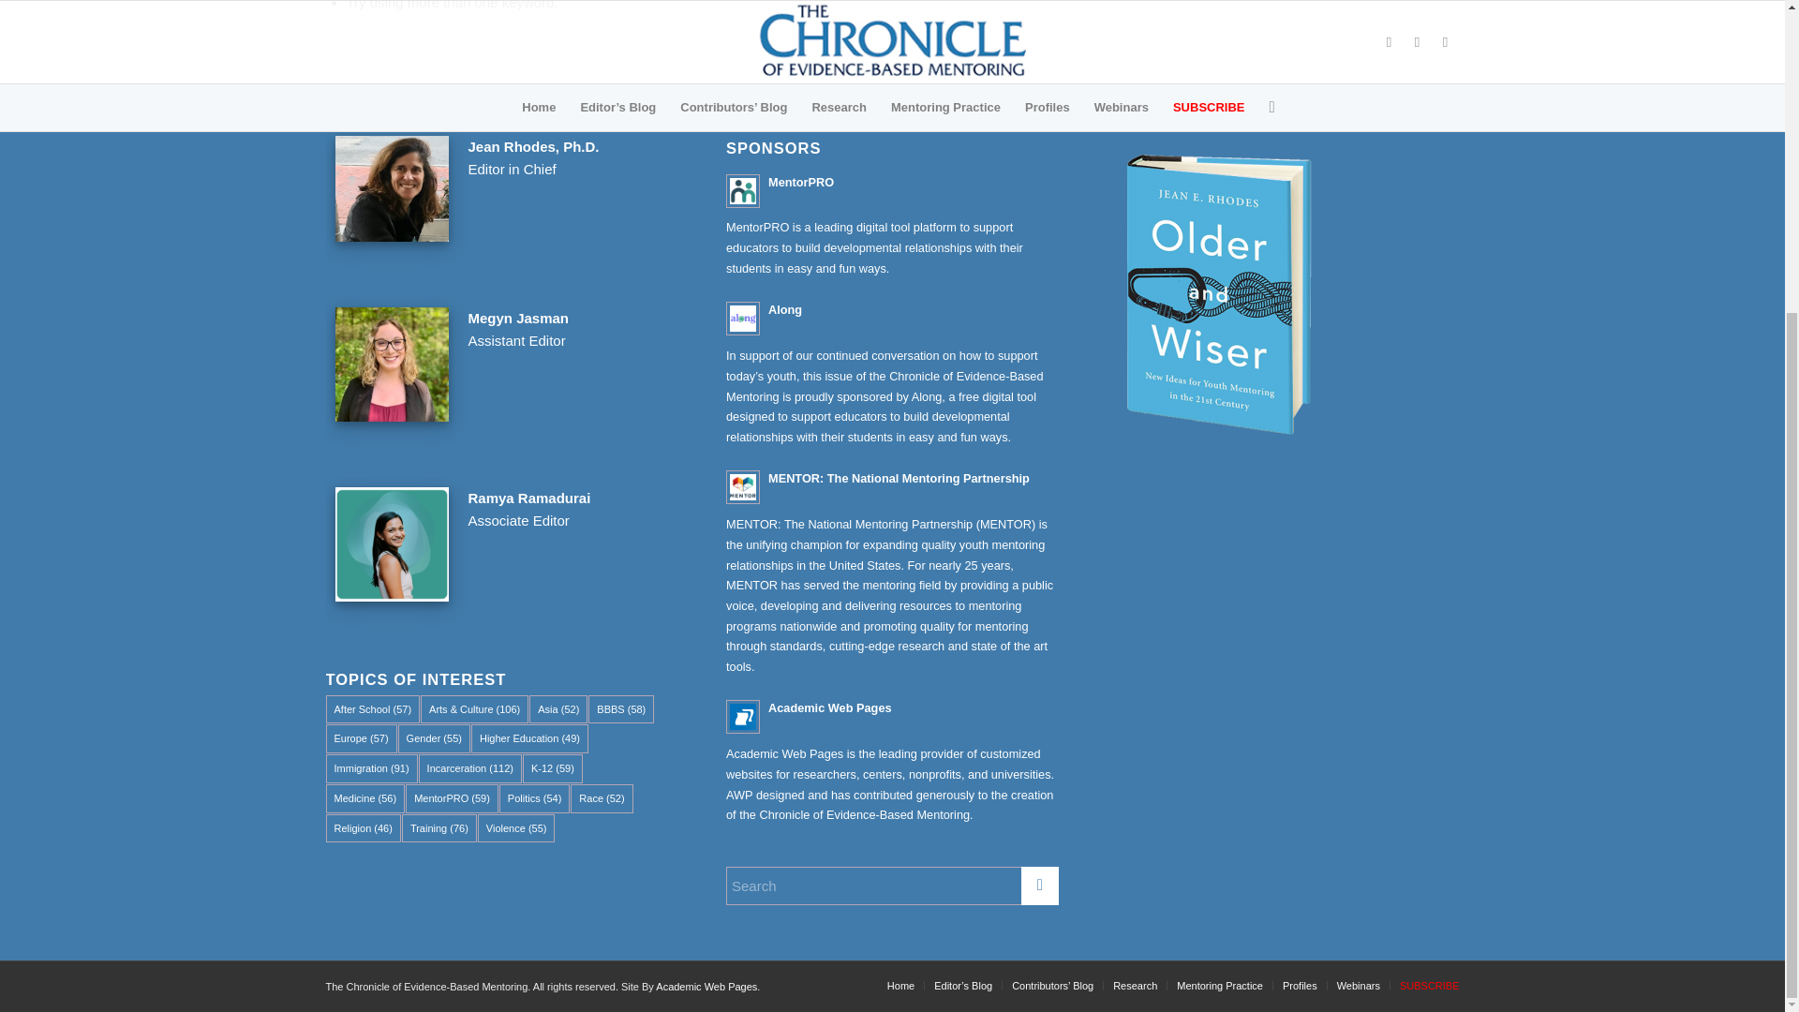  What do you see at coordinates (800, 182) in the screenshot?
I see `MentorPRO` at bounding box center [800, 182].